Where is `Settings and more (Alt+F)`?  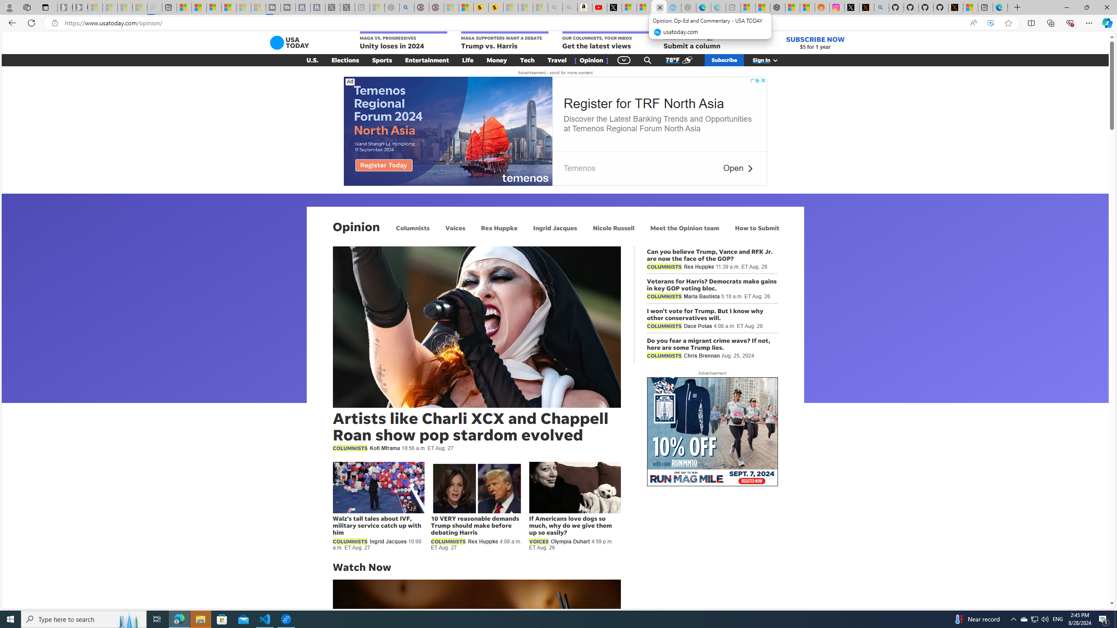
Settings and more (Alt+F) is located at coordinates (1089, 23).